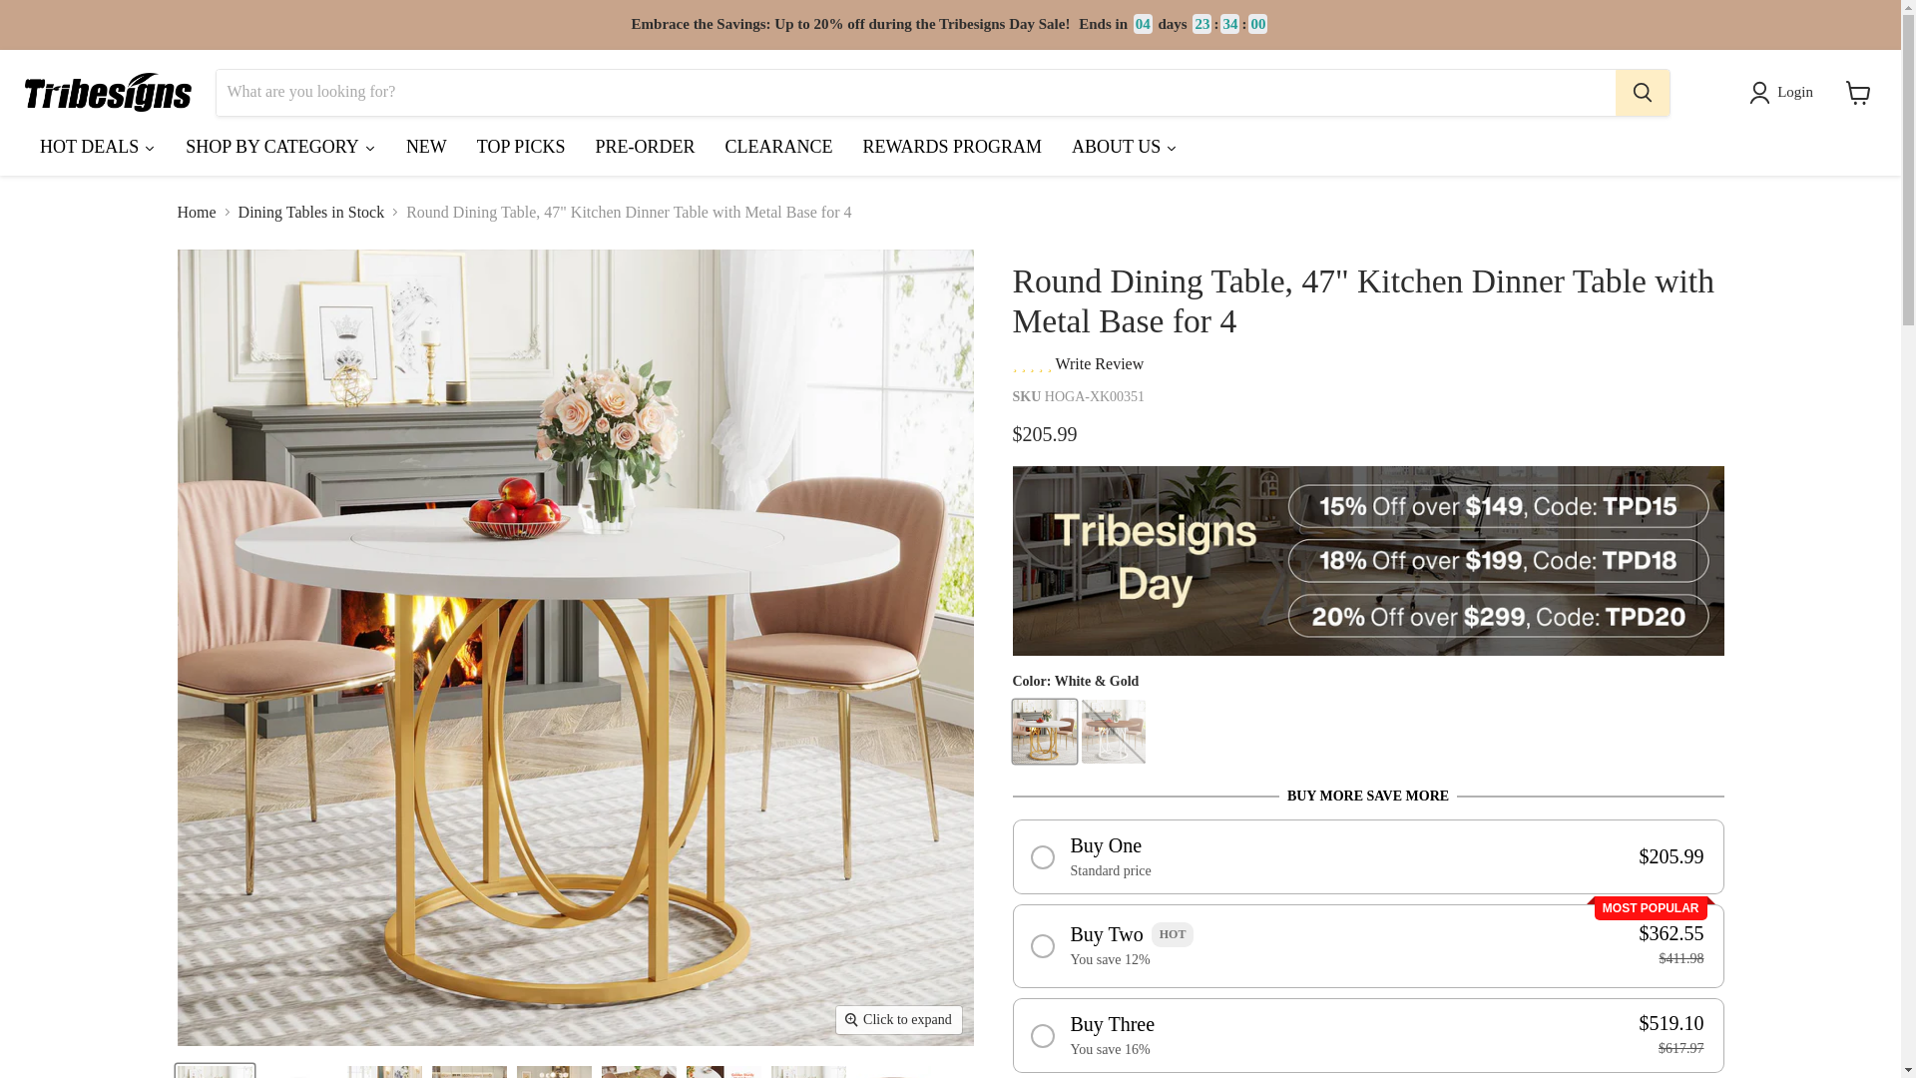 The image size is (1916, 1078). Describe the element at coordinates (898, 1019) in the screenshot. I see `Click to expand` at that location.